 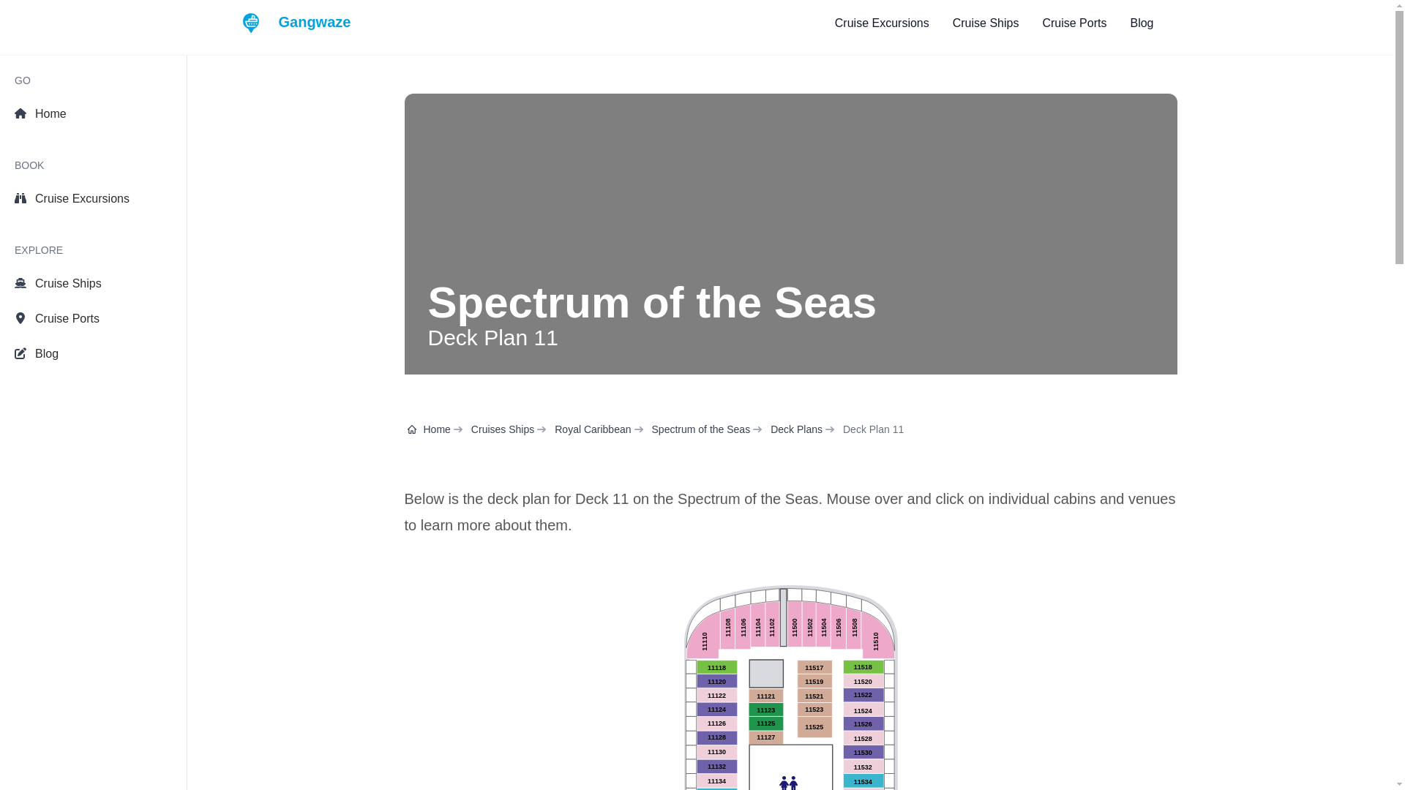 I want to click on Cruise Ports, so click(x=93, y=318).